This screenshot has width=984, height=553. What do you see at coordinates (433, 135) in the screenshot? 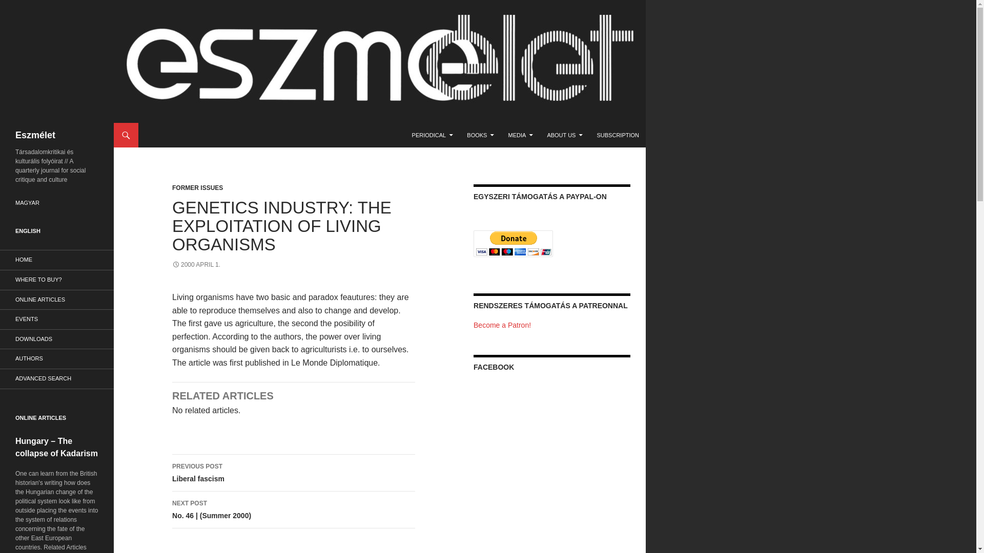
I see `PERIODICAL` at bounding box center [433, 135].